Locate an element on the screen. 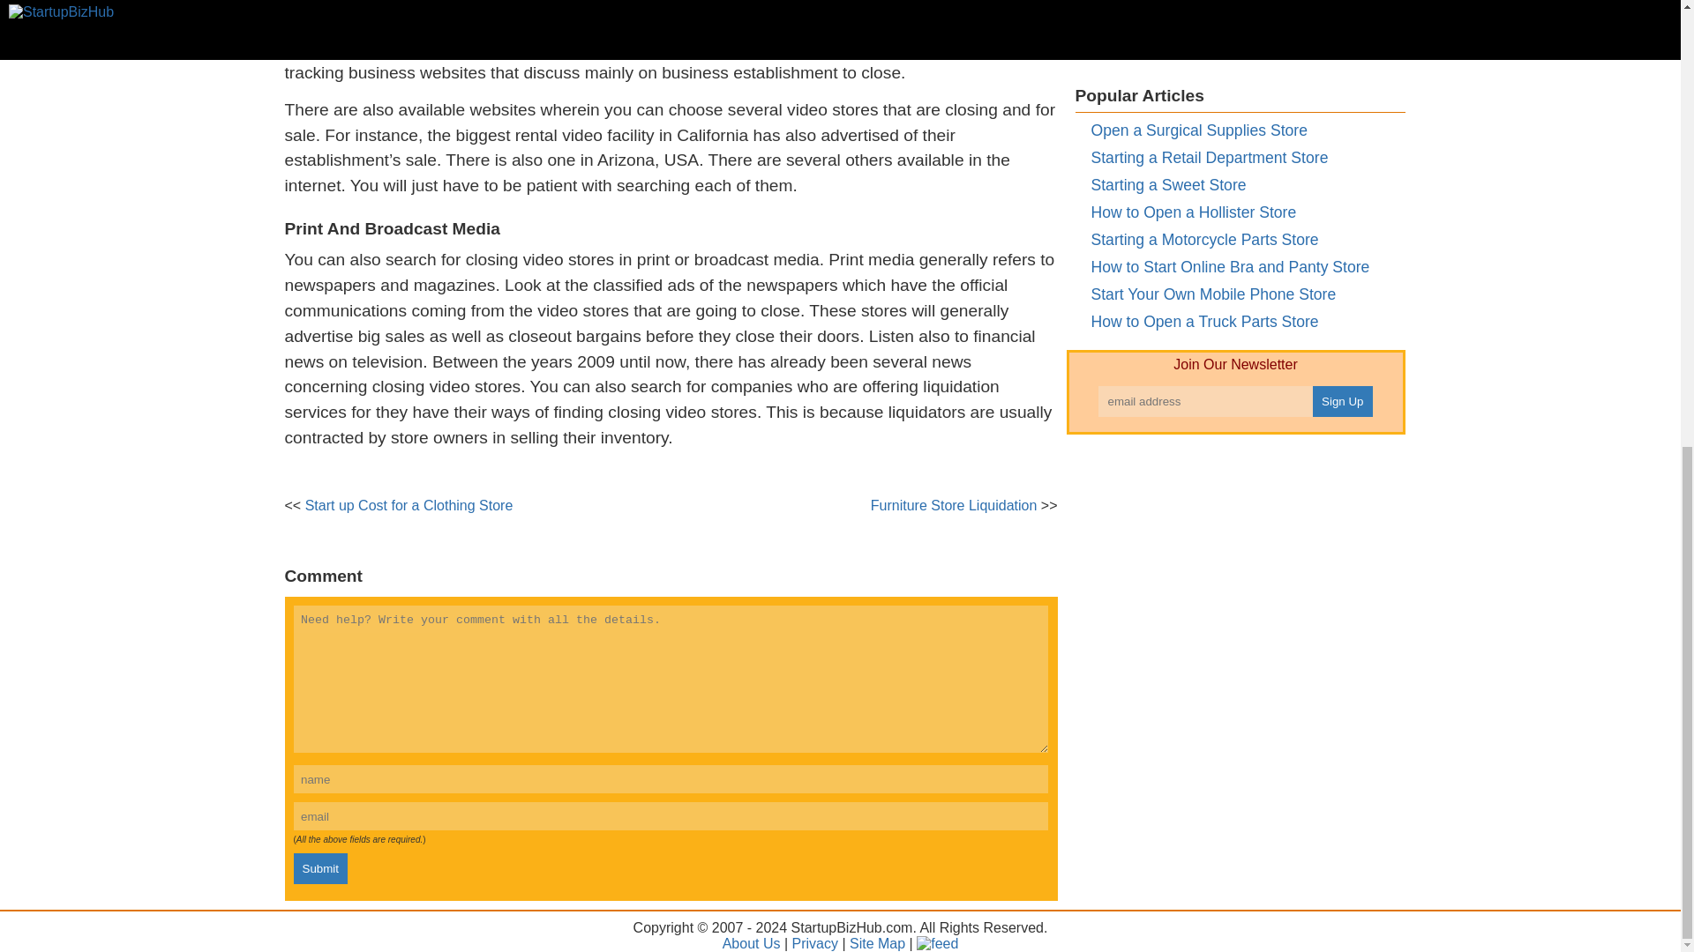  Furniture Store Liquidation is located at coordinates (953, 505).